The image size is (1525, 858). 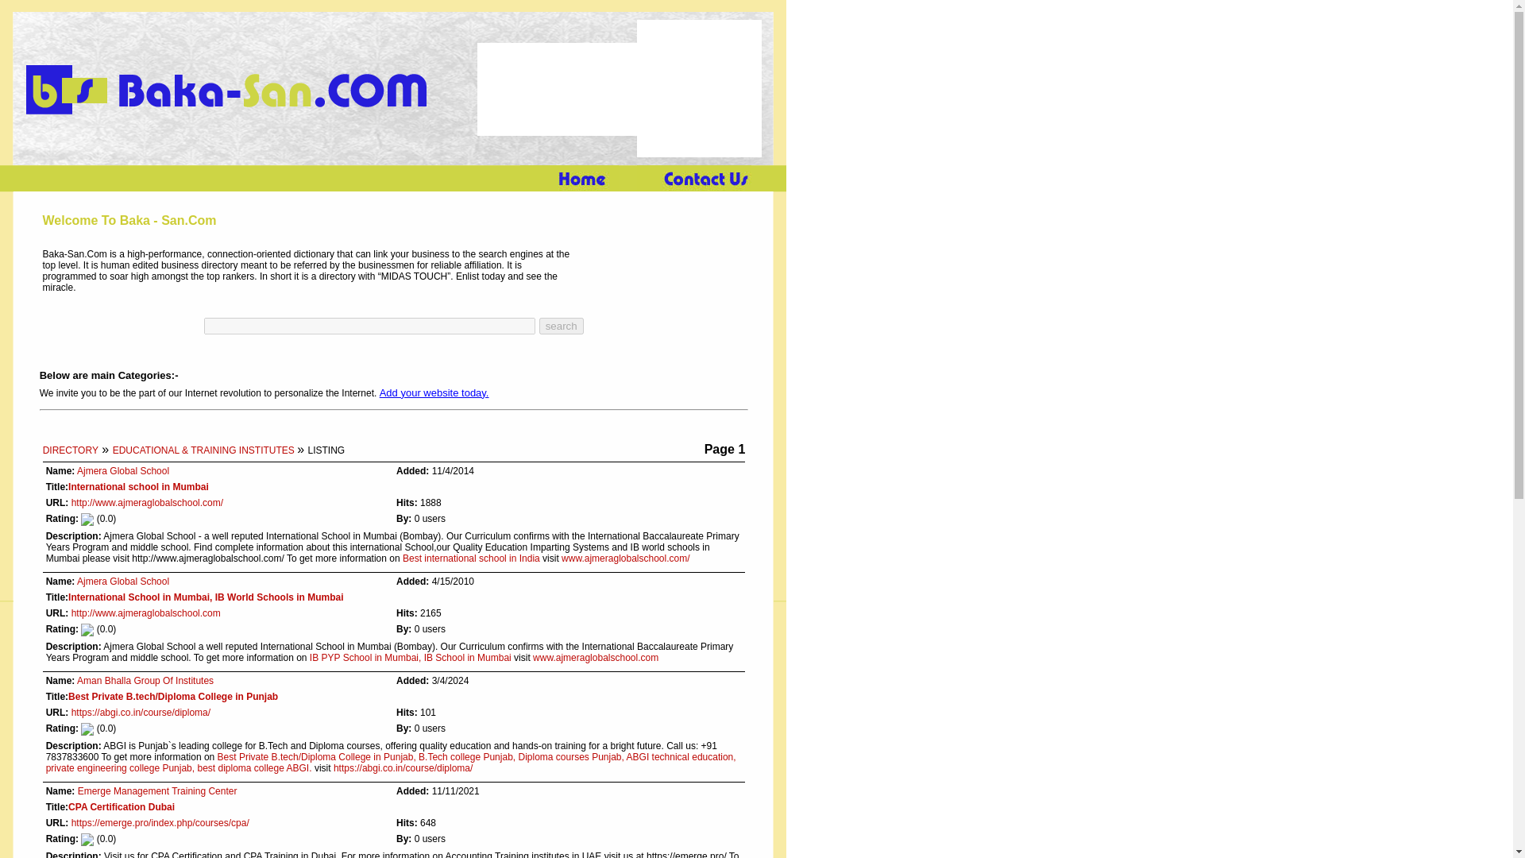 I want to click on CPA Certification Dubai, so click(x=122, y=806).